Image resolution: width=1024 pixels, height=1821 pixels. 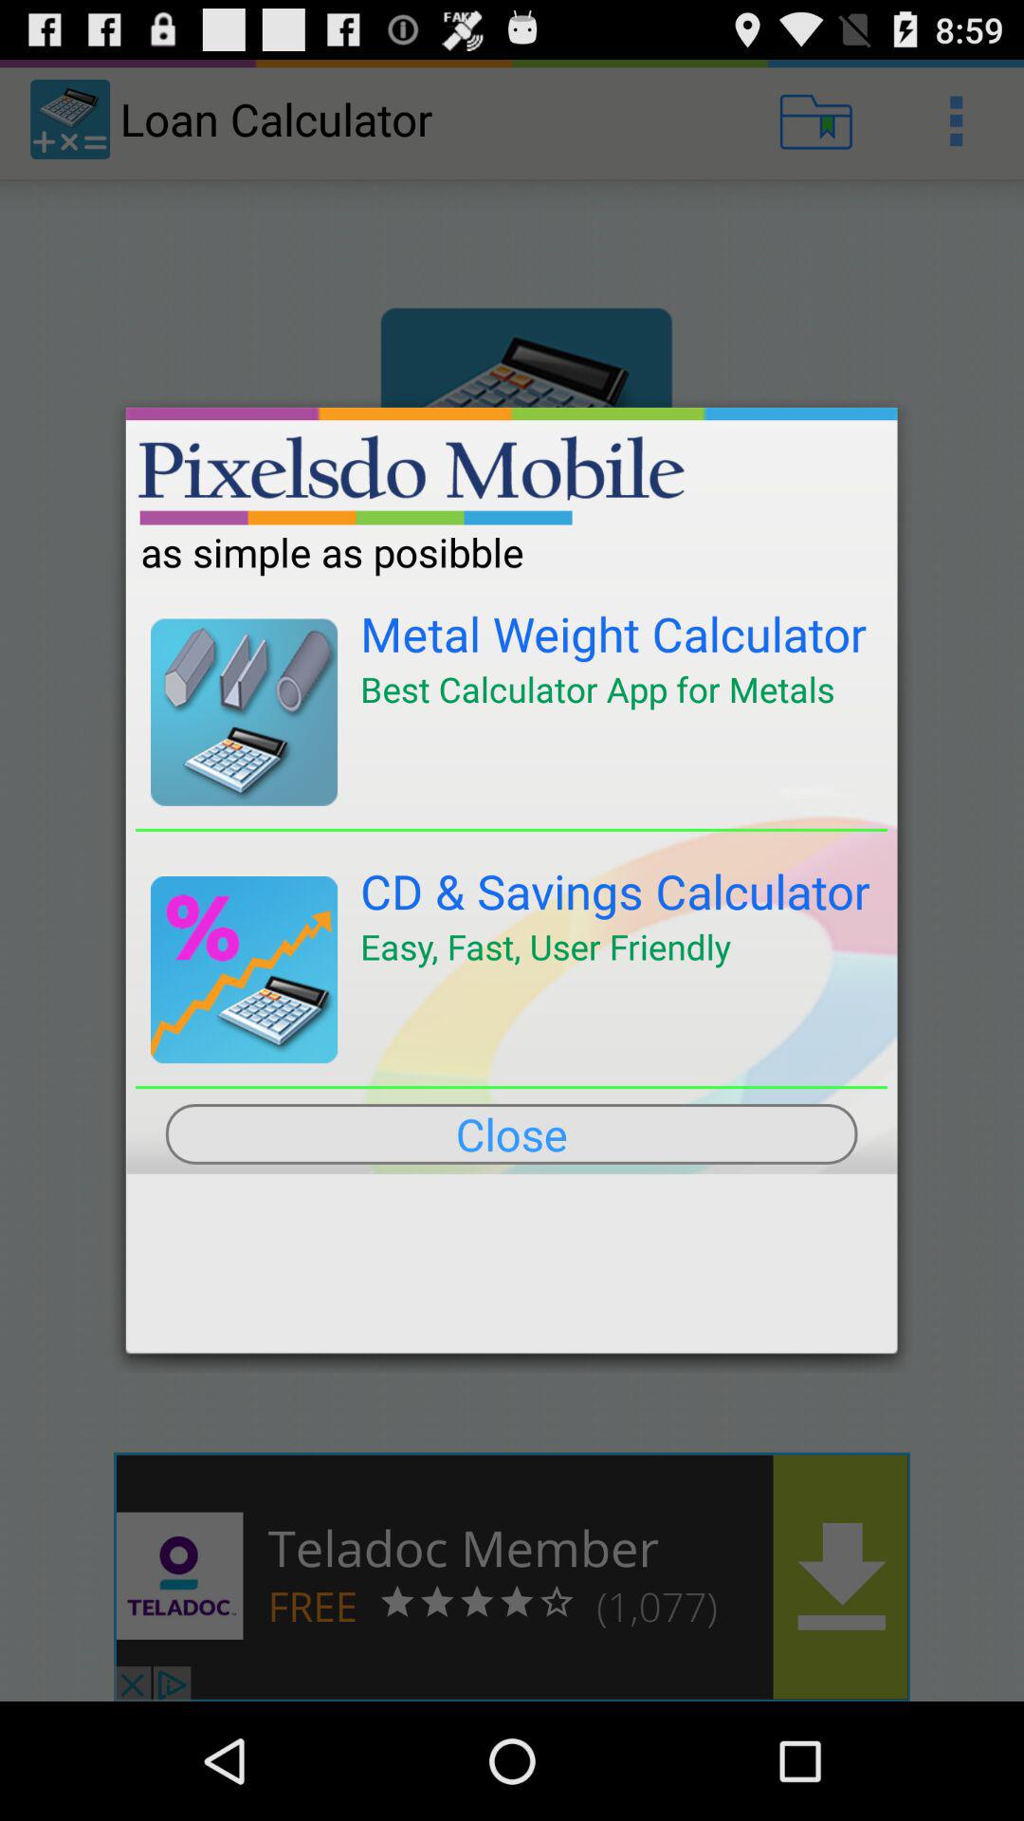 What do you see at coordinates (597, 689) in the screenshot?
I see `turn off the best calculator app app` at bounding box center [597, 689].